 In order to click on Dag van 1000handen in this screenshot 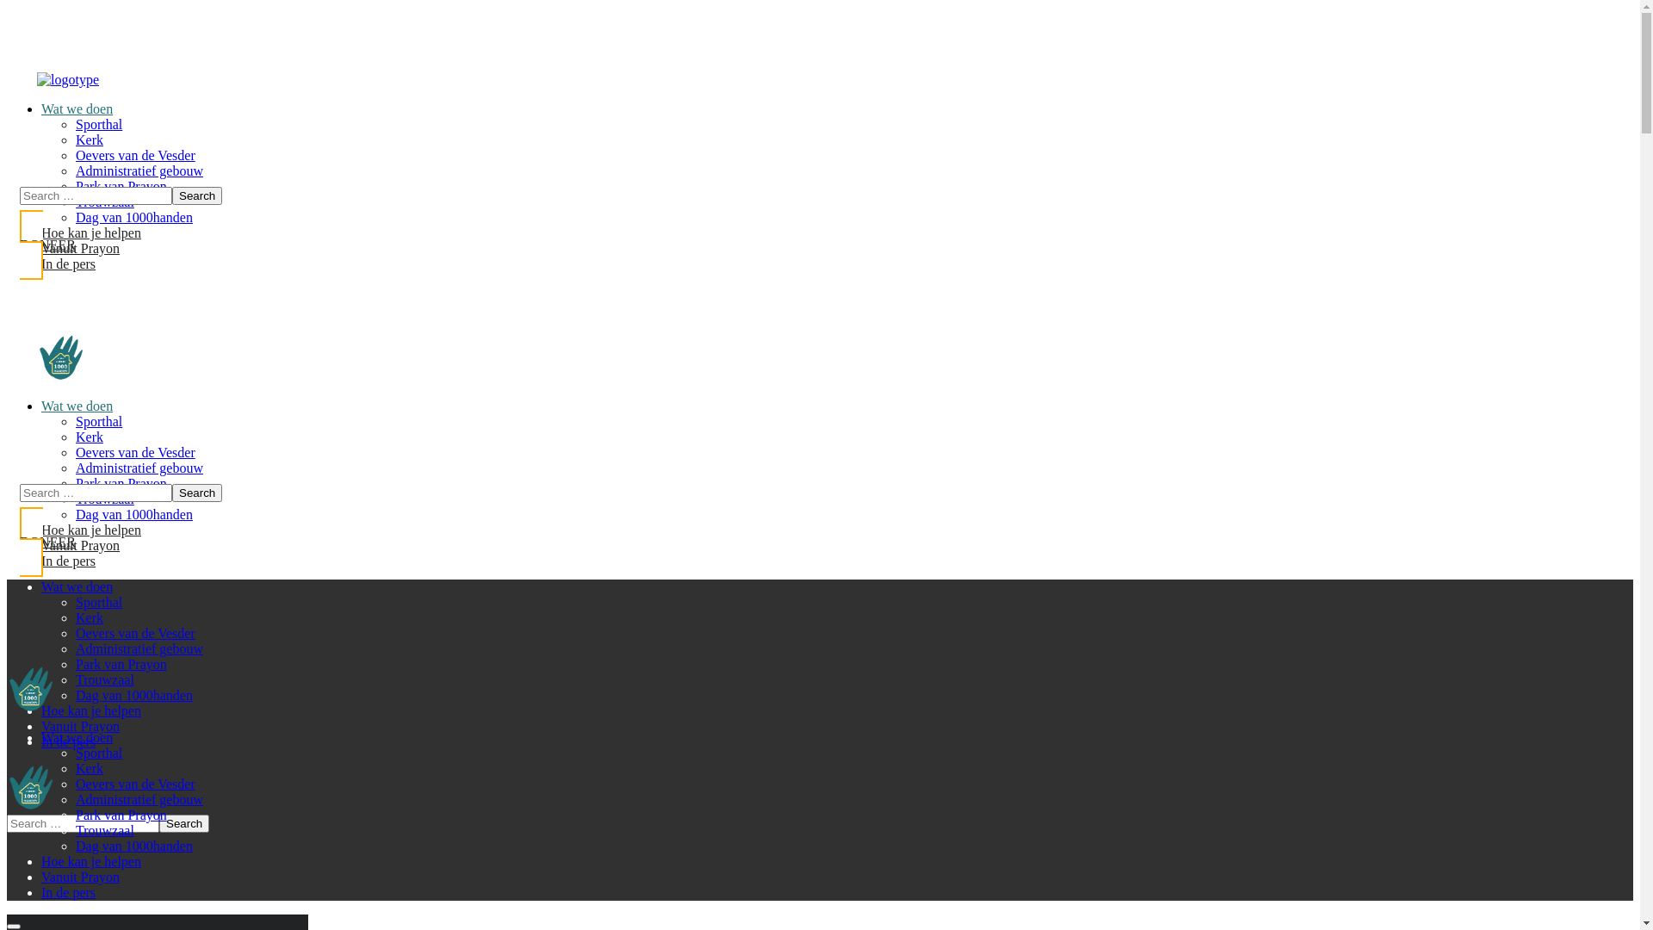, I will do `click(134, 846)`.